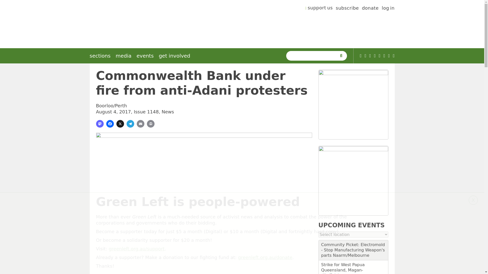 Image resolution: width=488 pixels, height=274 pixels. I want to click on Share on Telegram, so click(130, 124).